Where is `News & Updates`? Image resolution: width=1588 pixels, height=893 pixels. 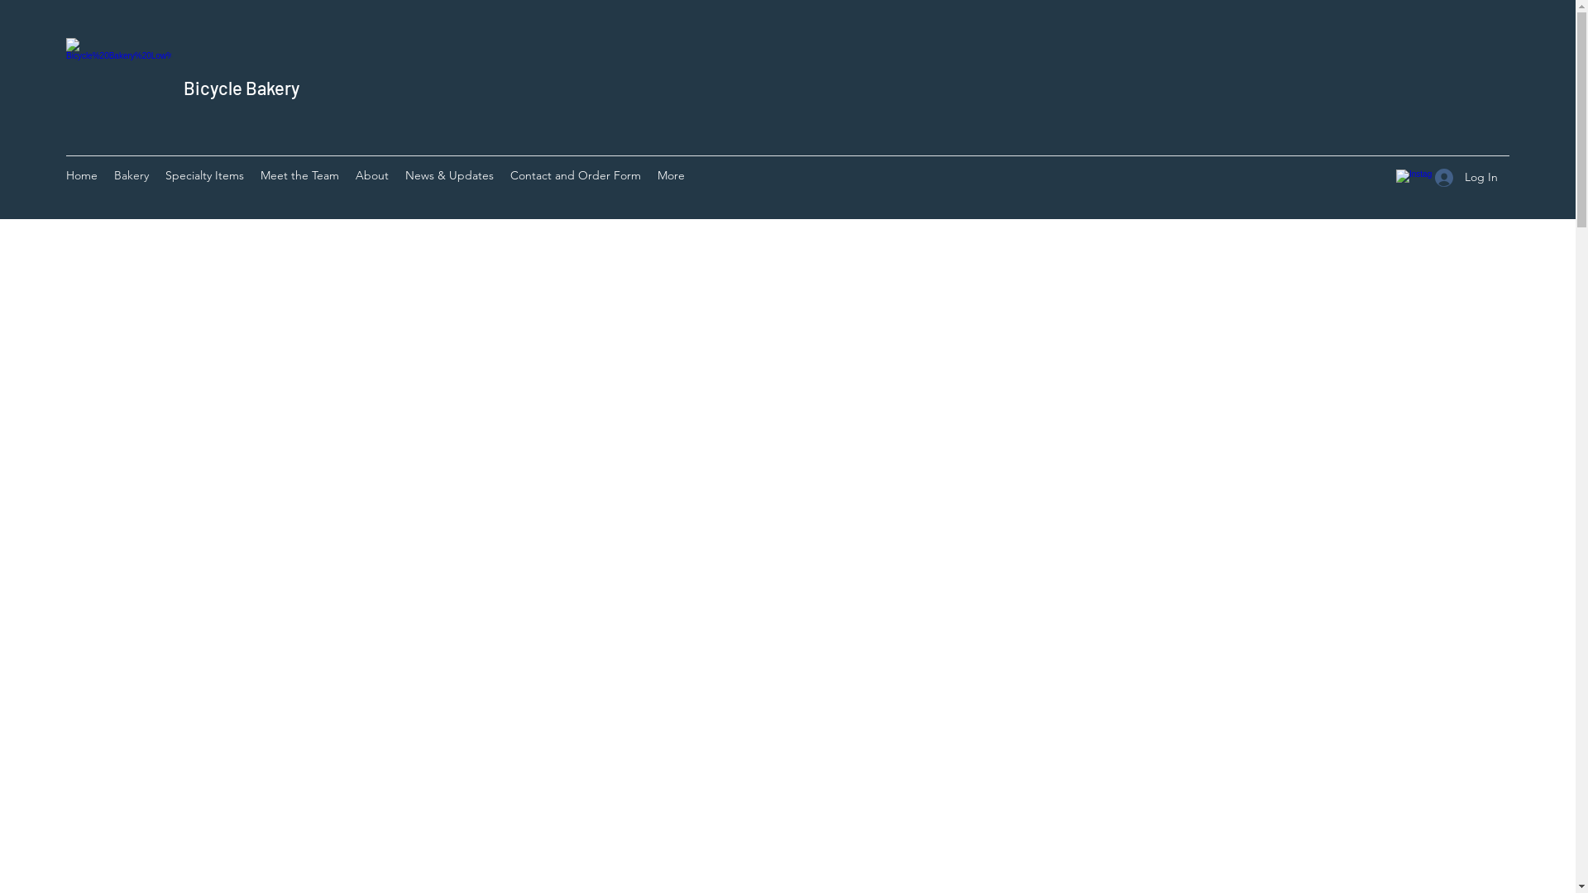
News & Updates is located at coordinates (450, 178).